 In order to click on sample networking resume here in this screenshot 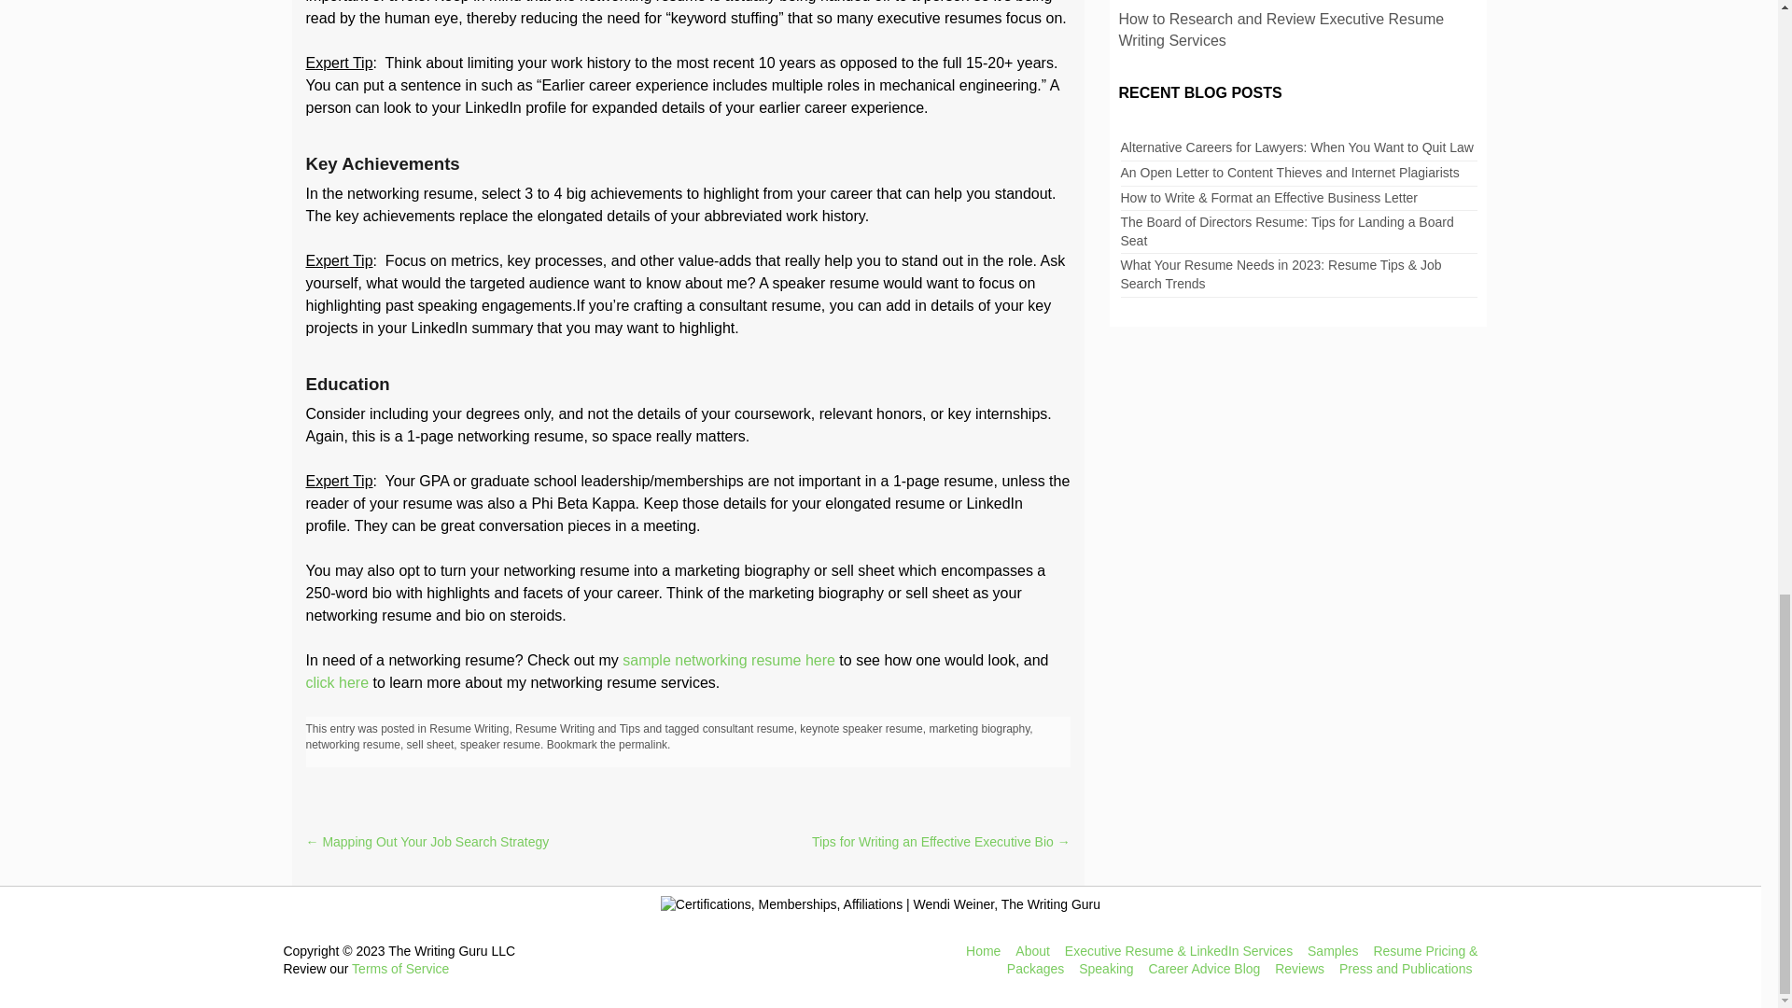, I will do `click(728, 660)`.